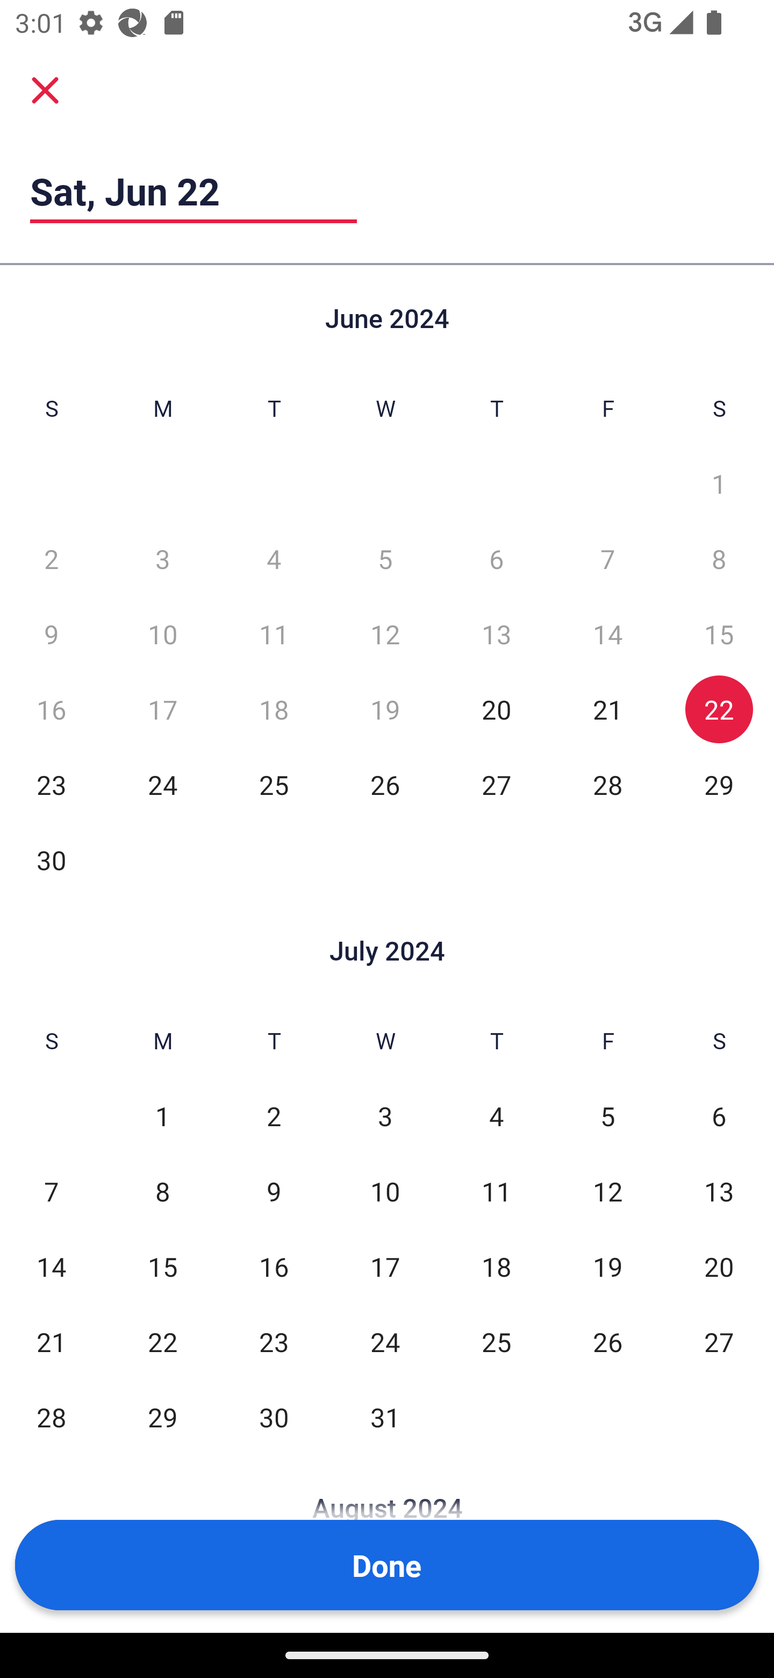 The height and width of the screenshot is (1678, 774). I want to click on 2 Tue, Jul 2, Not Selected, so click(274, 1117).